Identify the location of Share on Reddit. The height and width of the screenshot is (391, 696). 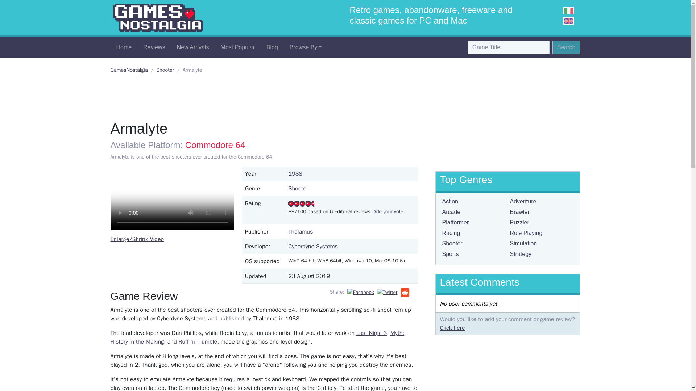
(405, 293).